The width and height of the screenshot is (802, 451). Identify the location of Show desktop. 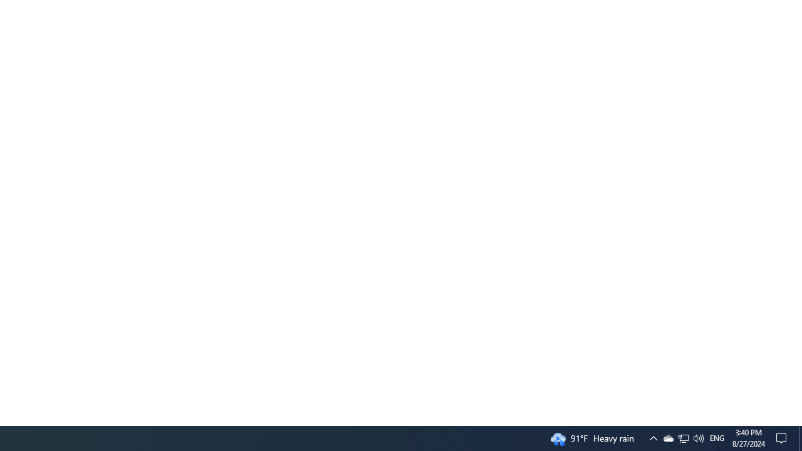
(683, 438).